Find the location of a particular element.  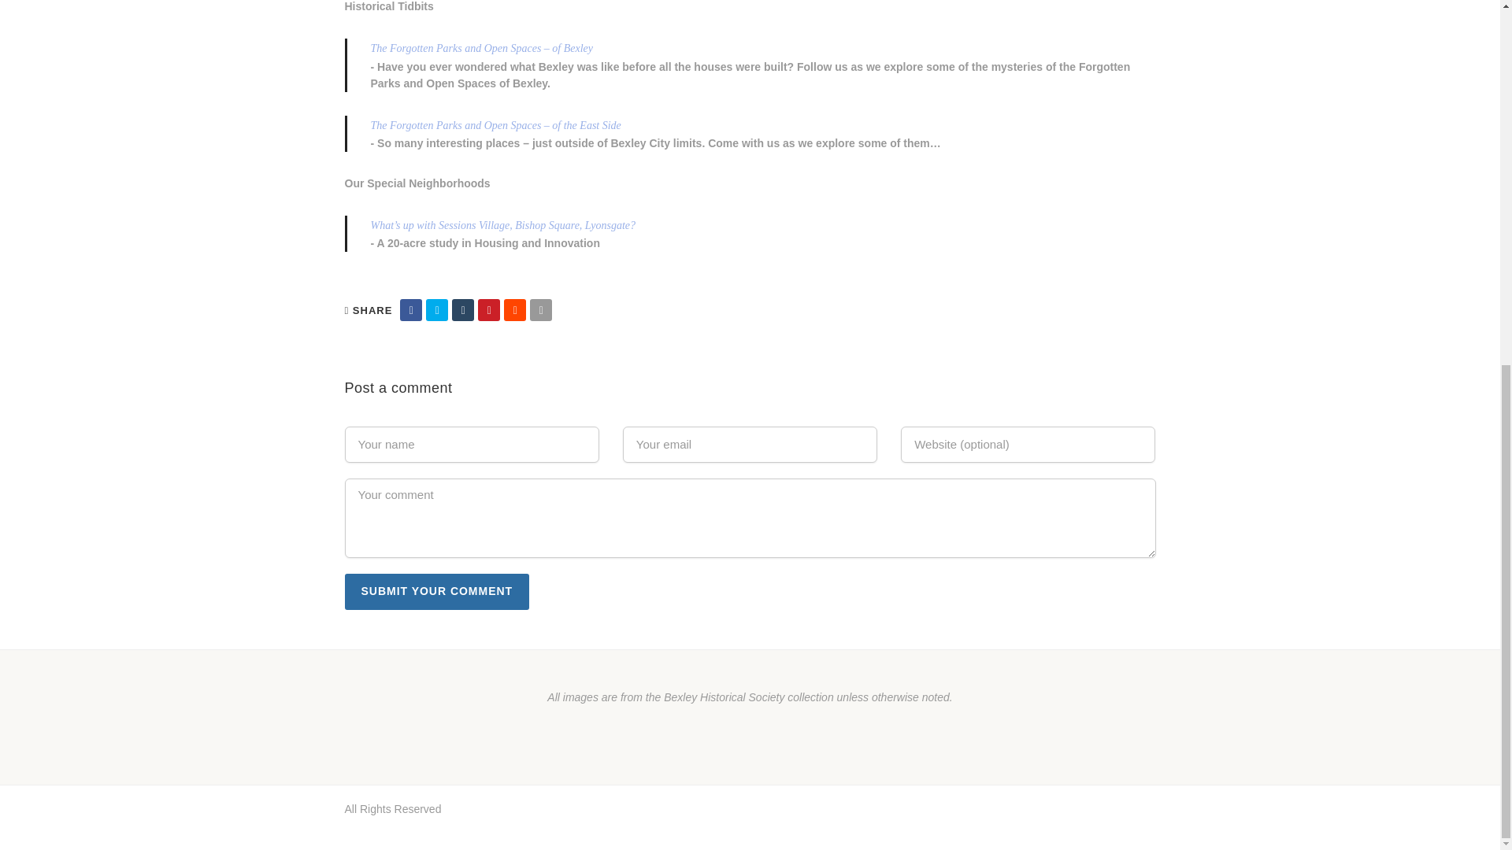

Submit your comment is located at coordinates (437, 592).